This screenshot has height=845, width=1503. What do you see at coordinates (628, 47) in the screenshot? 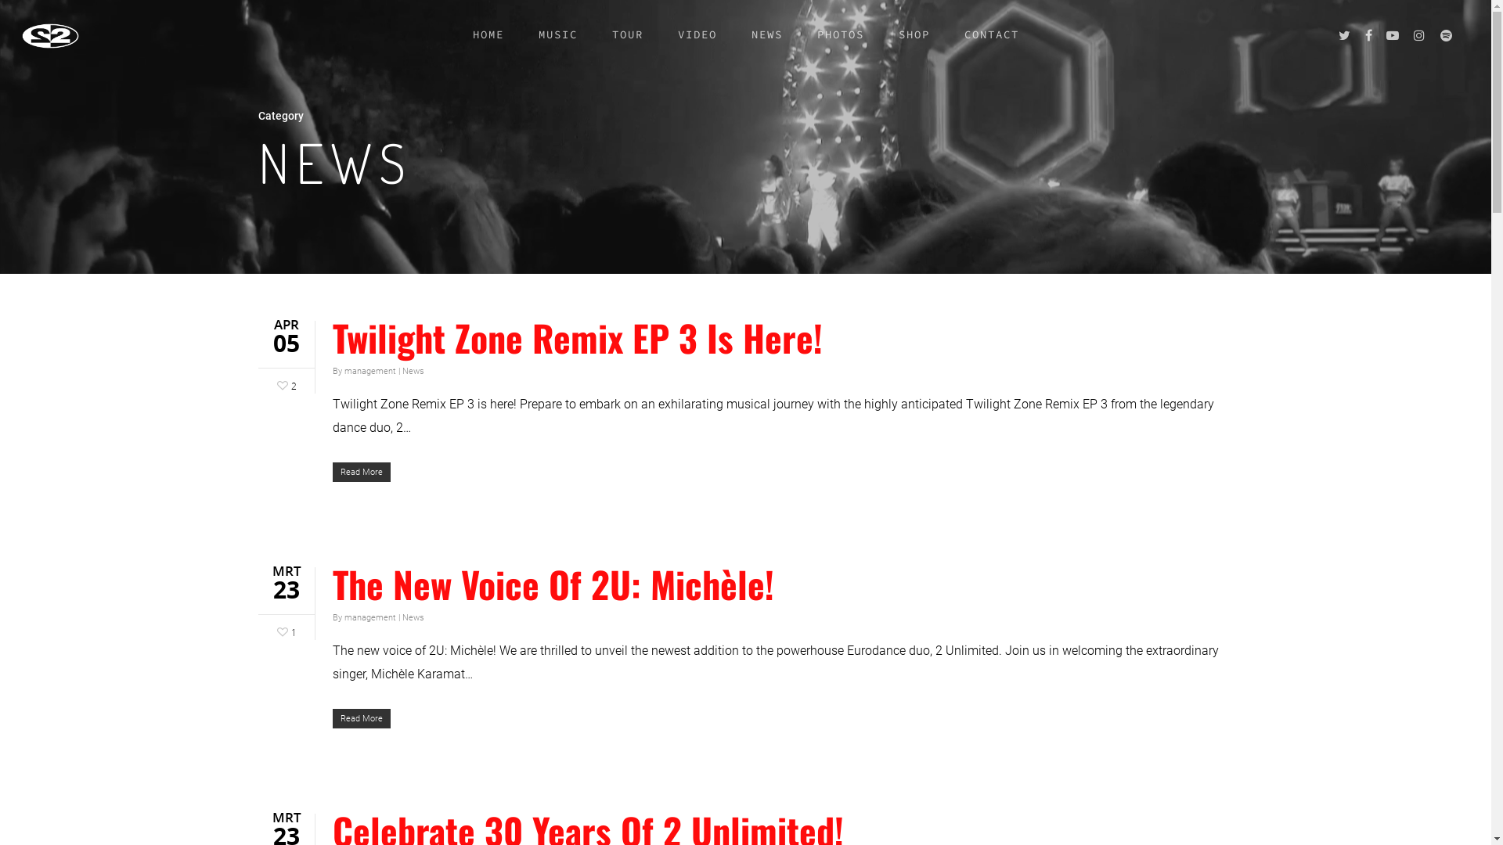
I see `TOUR` at bounding box center [628, 47].